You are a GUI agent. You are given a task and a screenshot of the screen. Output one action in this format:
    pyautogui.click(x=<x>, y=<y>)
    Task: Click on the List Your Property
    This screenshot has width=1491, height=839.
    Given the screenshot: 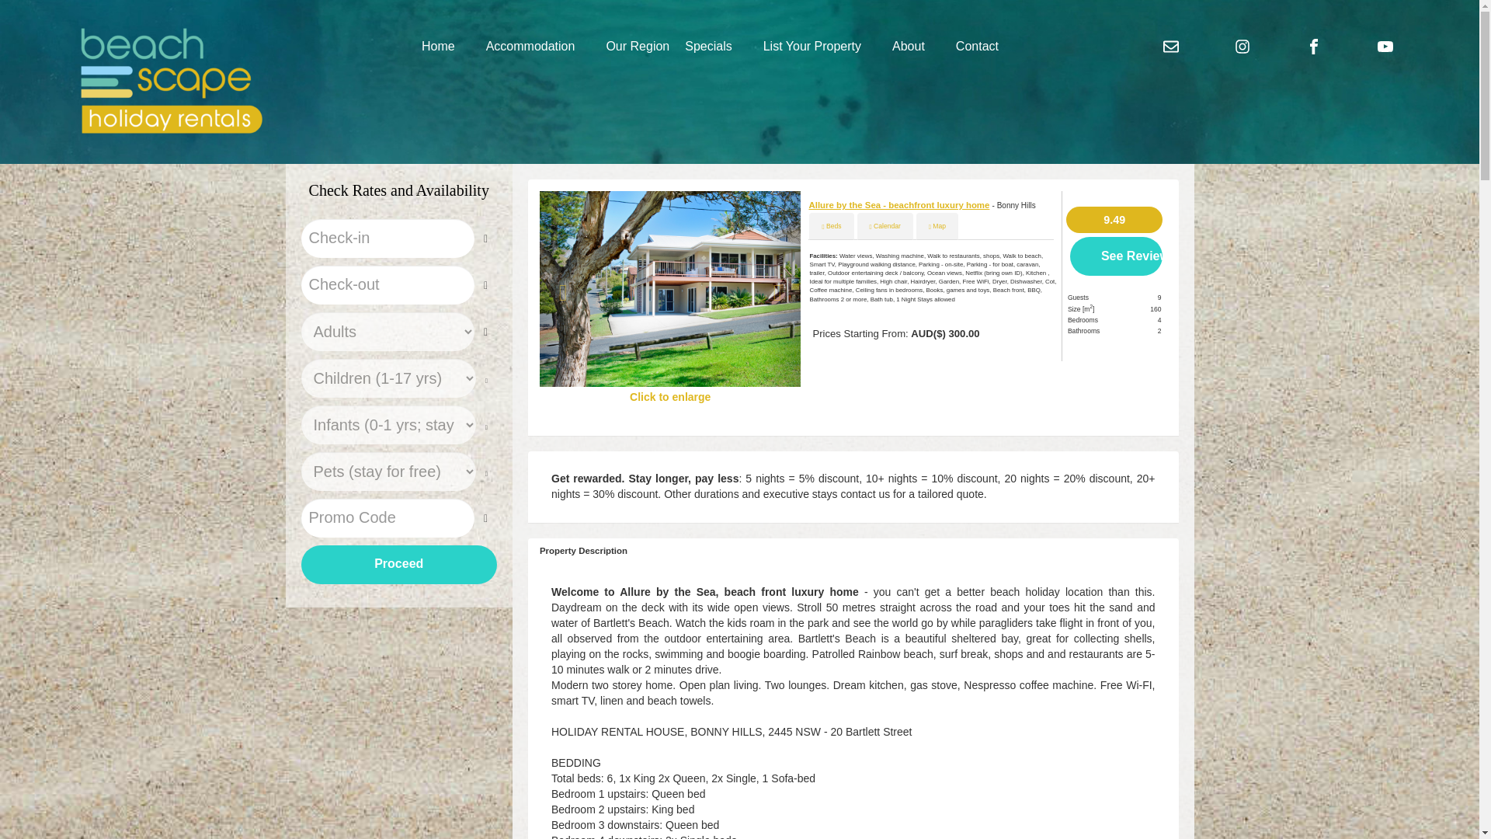 What is the action you would take?
    pyautogui.click(x=812, y=47)
    